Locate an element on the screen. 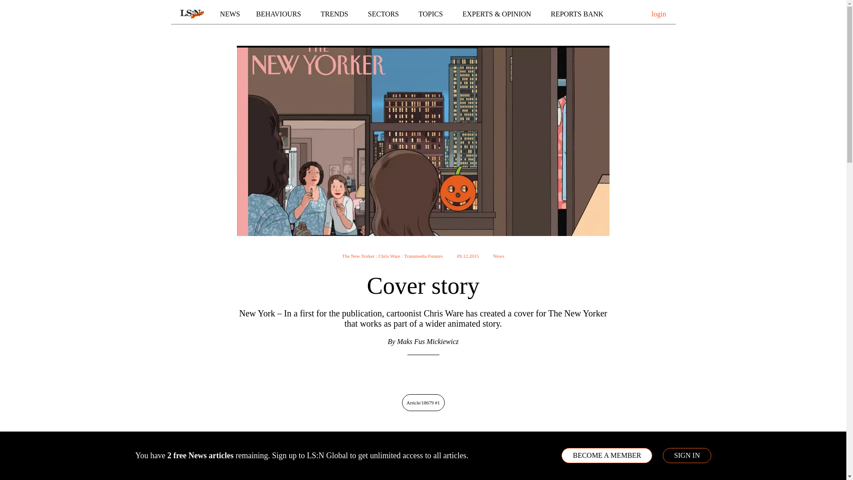  Trends is located at coordinates (336, 14).